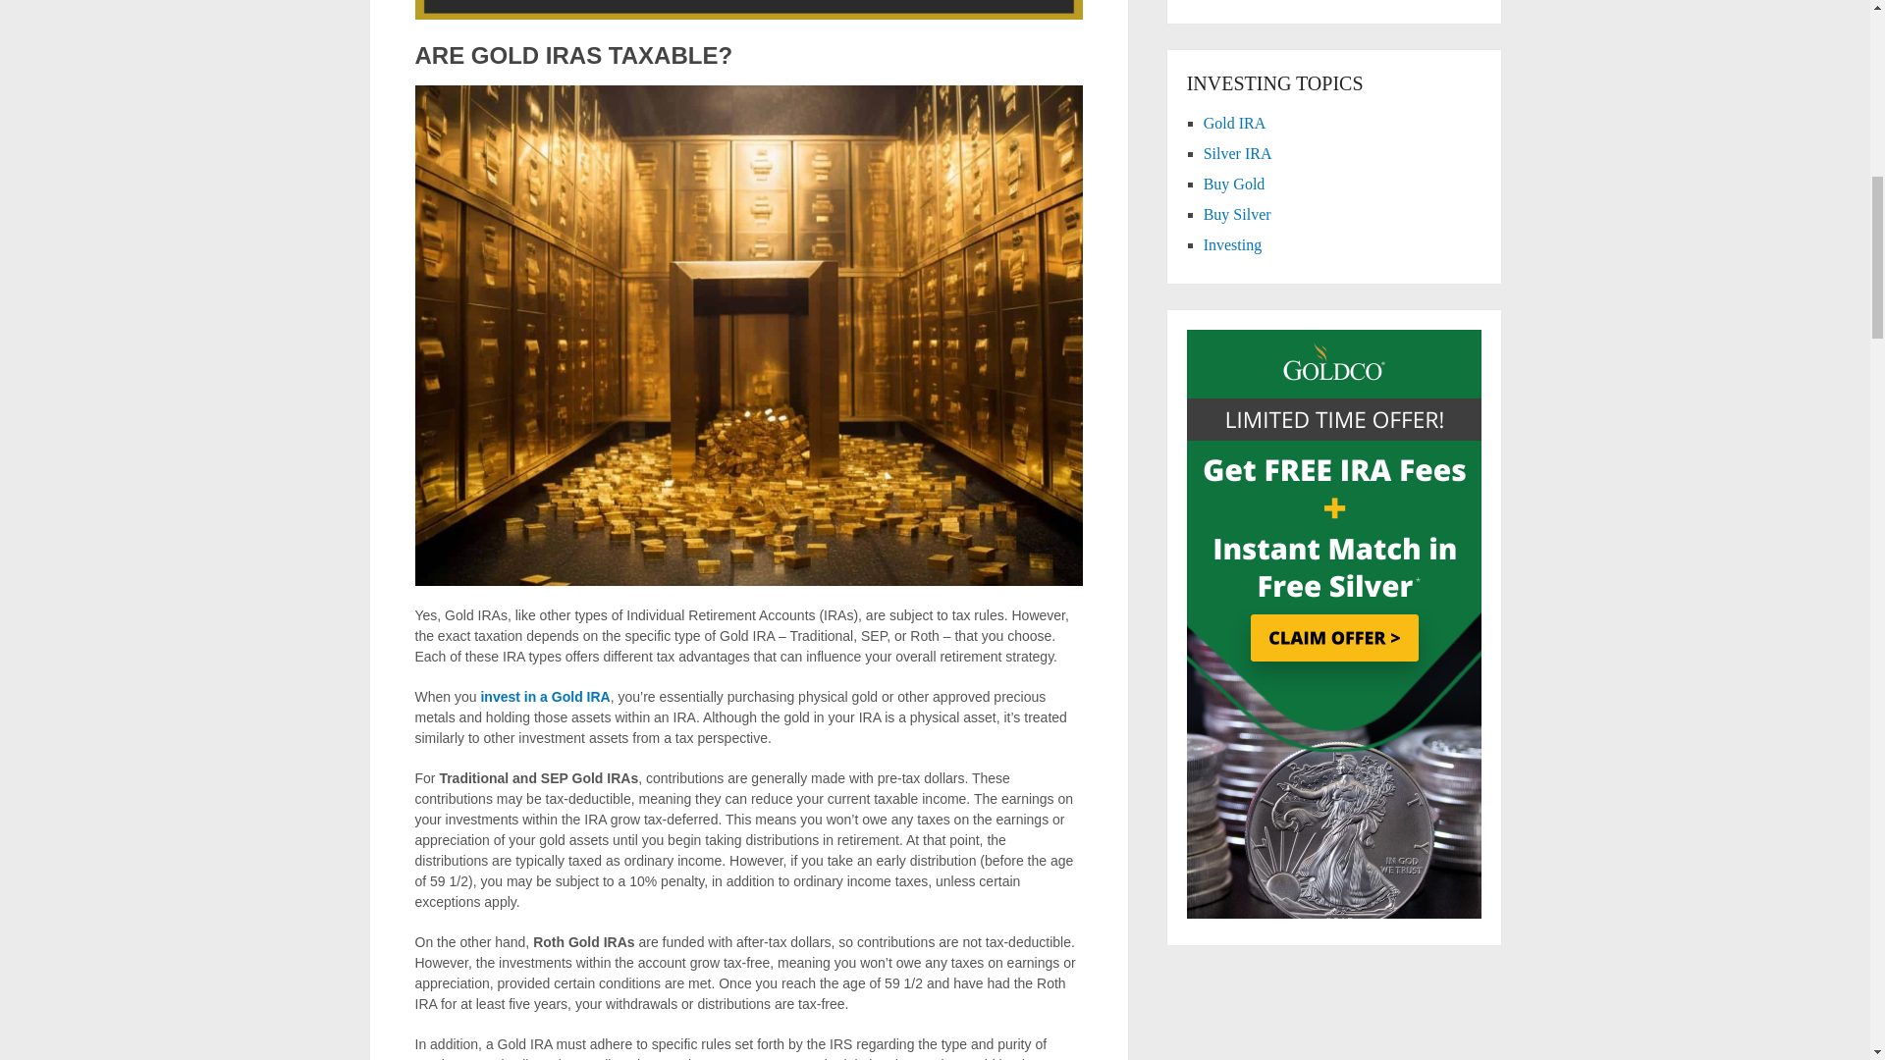 This screenshot has height=1060, width=1885. Describe the element at coordinates (1237, 214) in the screenshot. I see `Buy Silver` at that location.